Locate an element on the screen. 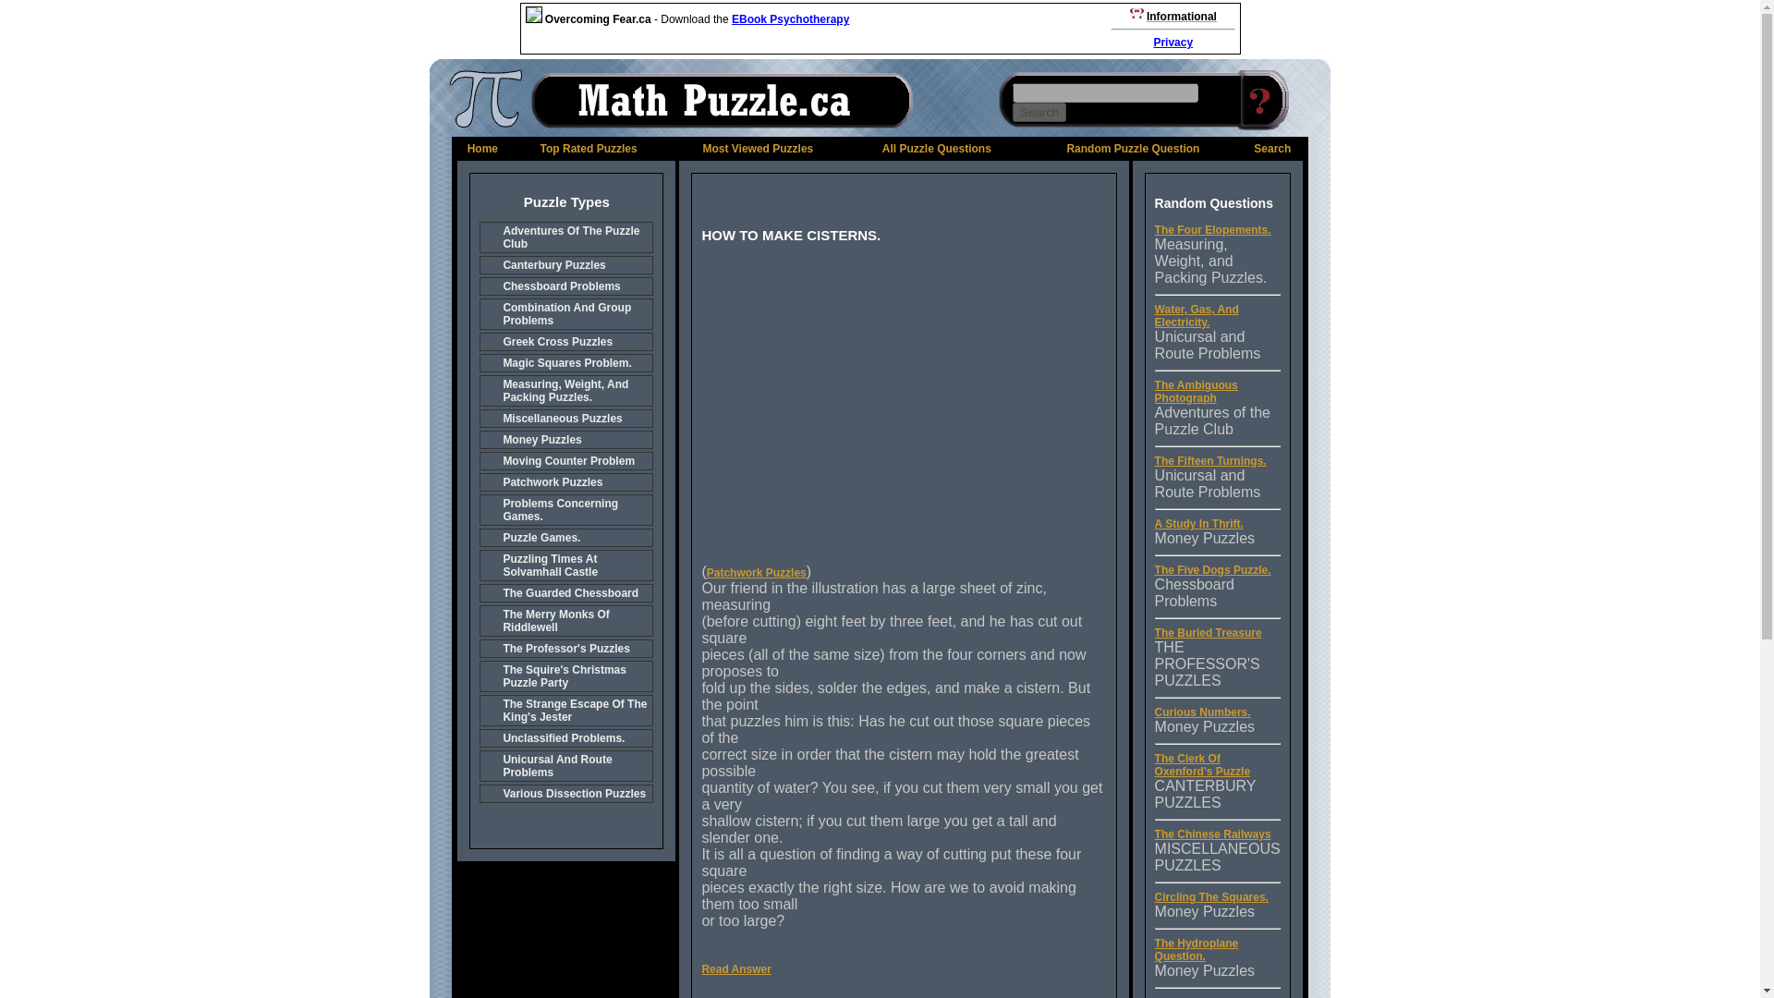 Image resolution: width=1774 pixels, height=998 pixels. Informational is located at coordinates (1181, 16).